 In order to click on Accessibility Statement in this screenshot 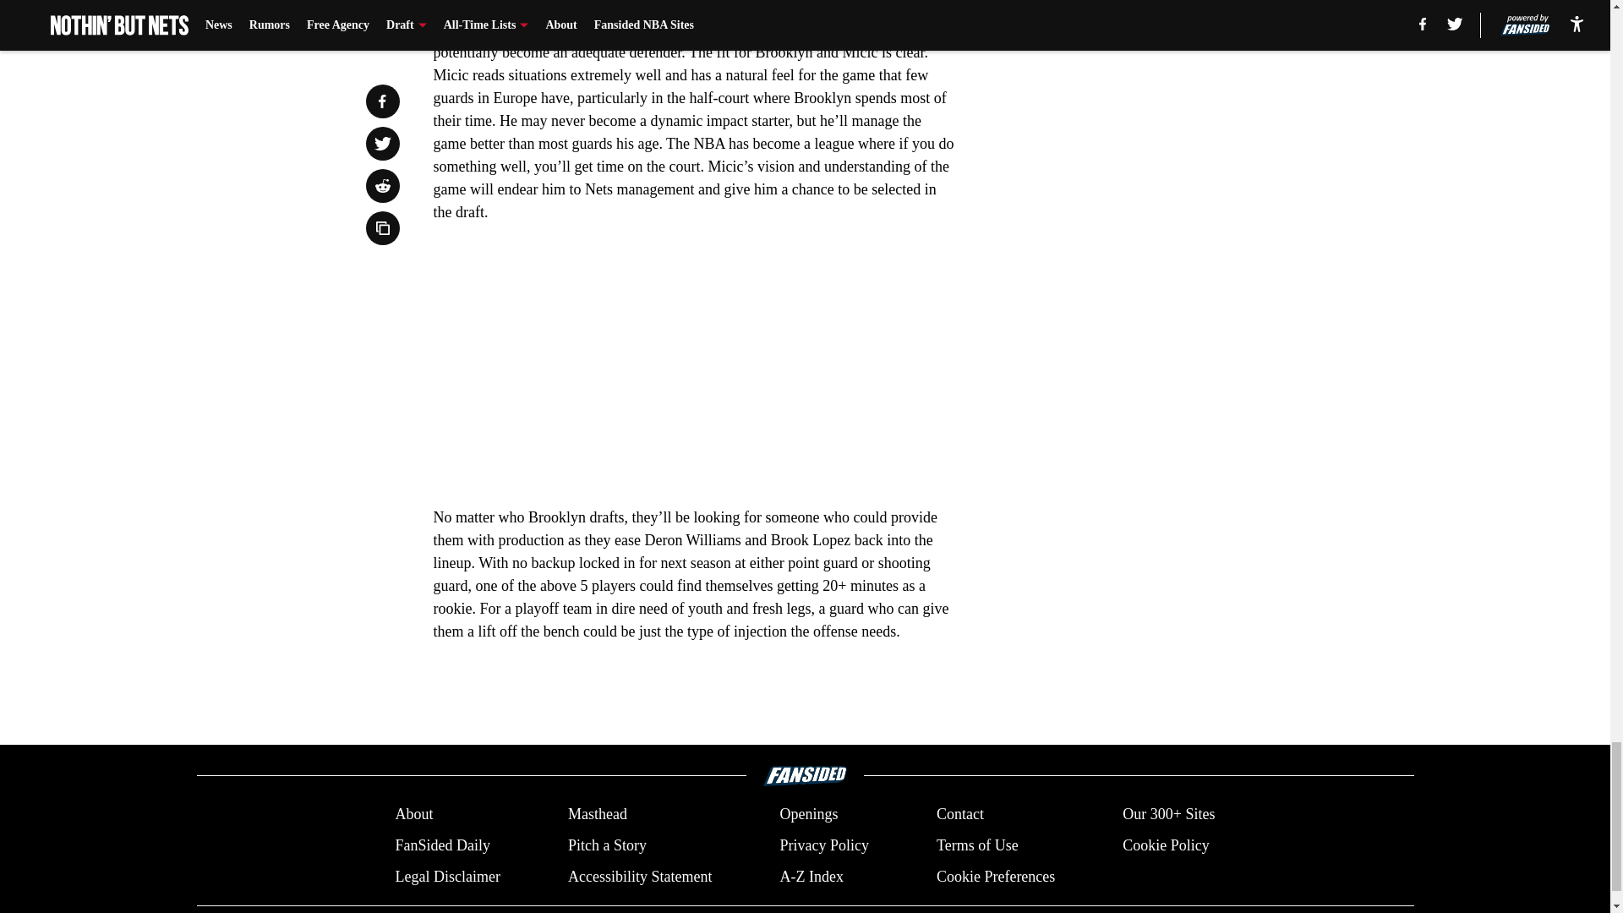, I will do `click(640, 876)`.